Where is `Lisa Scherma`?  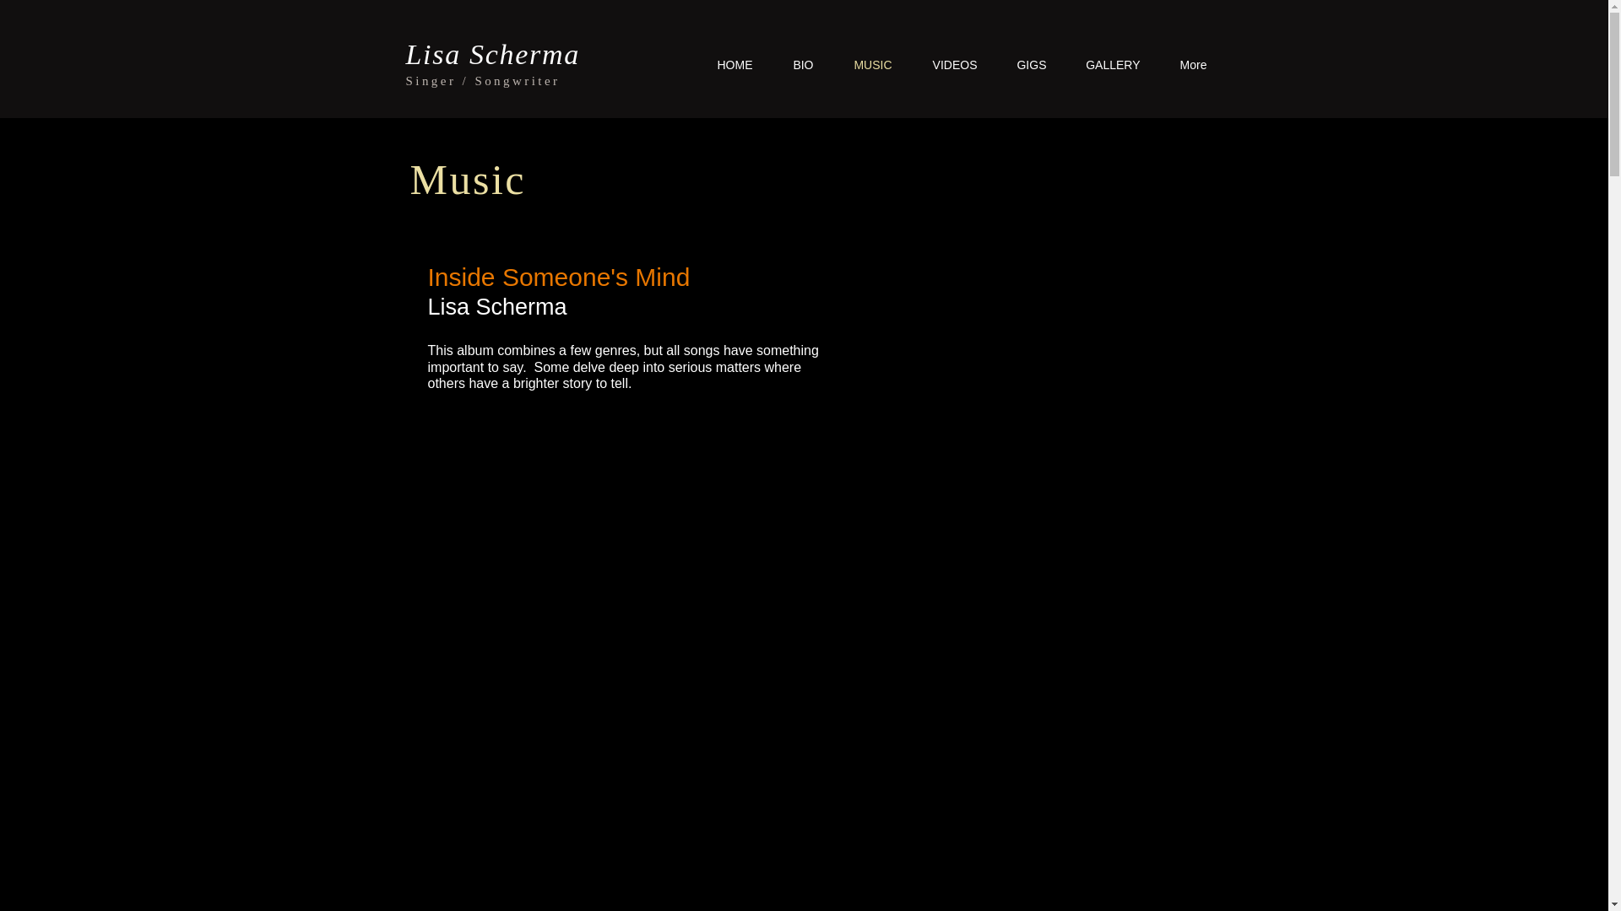 Lisa Scherma is located at coordinates (491, 54).